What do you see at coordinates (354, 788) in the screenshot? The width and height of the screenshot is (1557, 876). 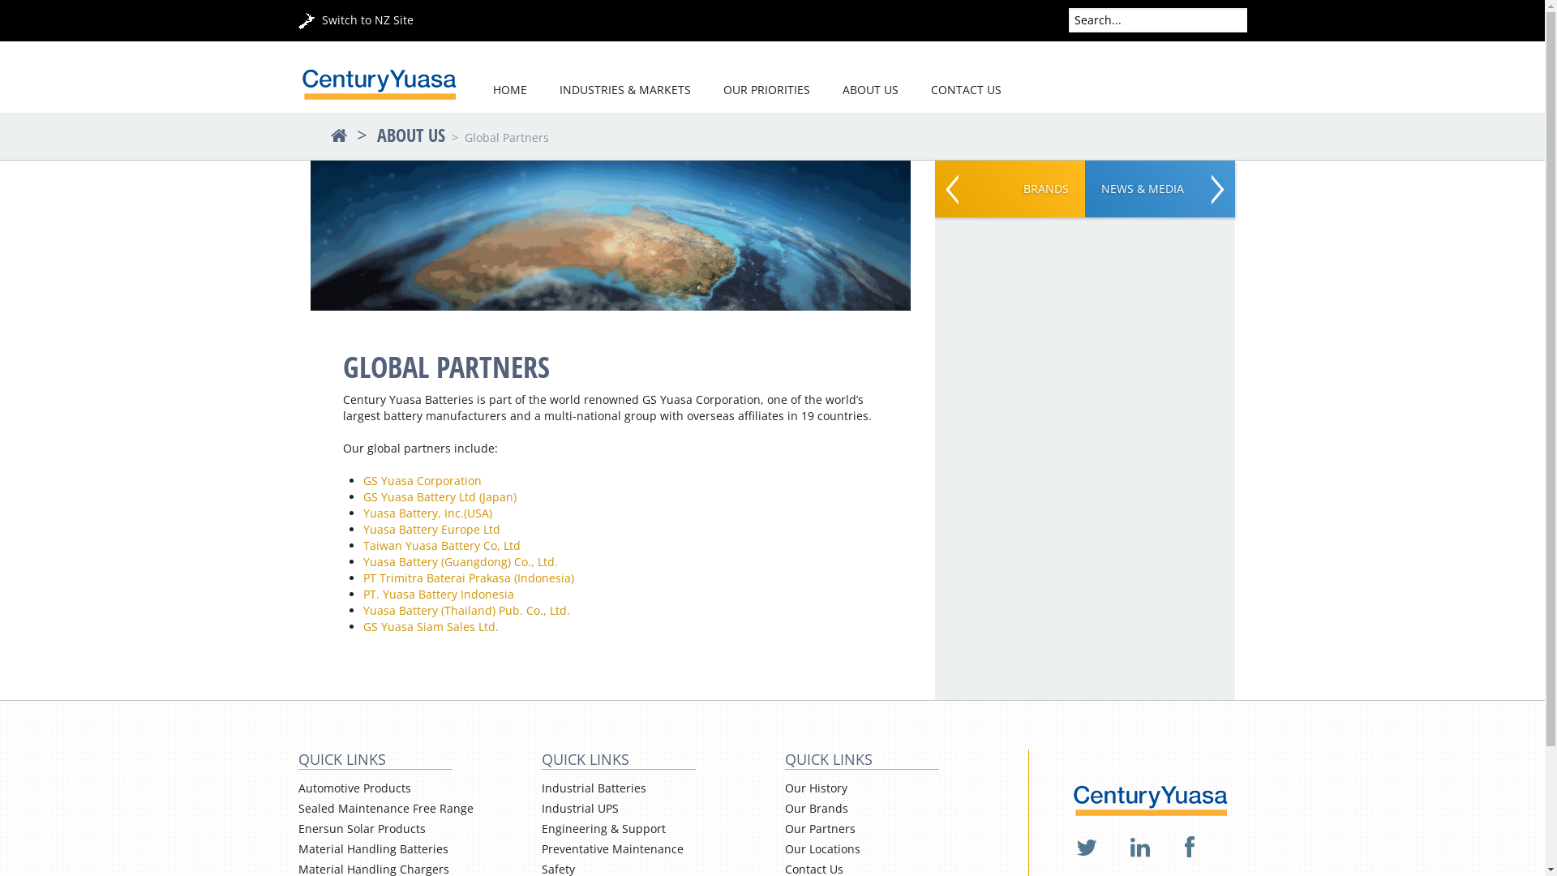 I see `Automotive Products` at bounding box center [354, 788].